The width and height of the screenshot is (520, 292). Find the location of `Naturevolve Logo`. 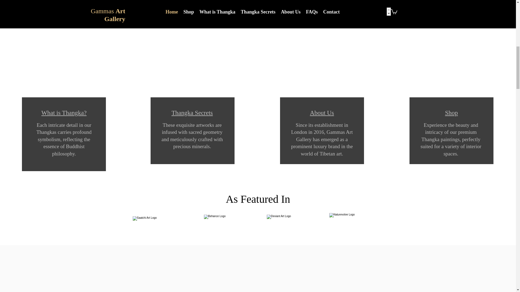

Naturevolve Logo is located at coordinates (356, 220).